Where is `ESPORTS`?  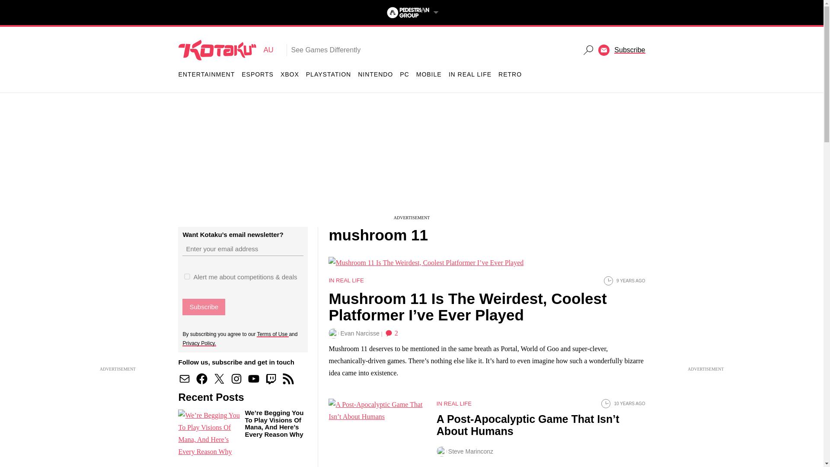 ESPORTS is located at coordinates (258, 74).